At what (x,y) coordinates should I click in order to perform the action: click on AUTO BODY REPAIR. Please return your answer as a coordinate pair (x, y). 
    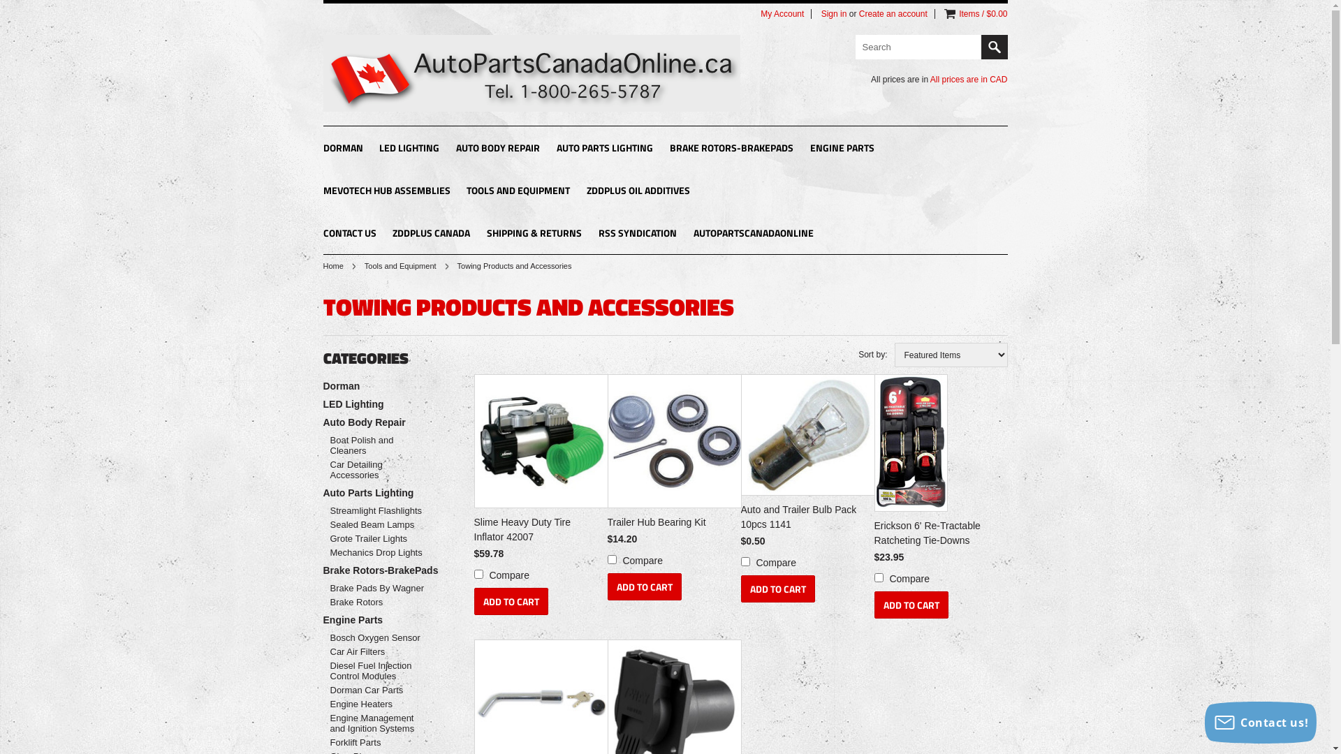
    Looking at the image, I should click on (498, 149).